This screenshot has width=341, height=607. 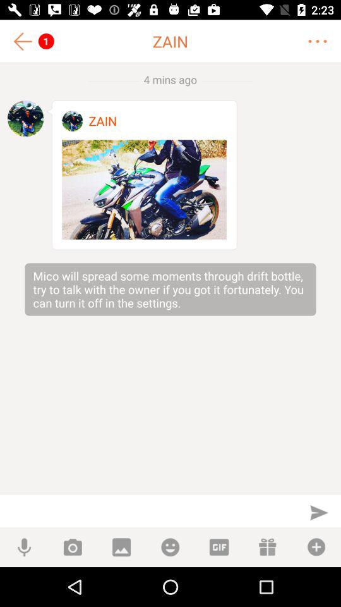 What do you see at coordinates (319, 512) in the screenshot?
I see `send message` at bounding box center [319, 512].